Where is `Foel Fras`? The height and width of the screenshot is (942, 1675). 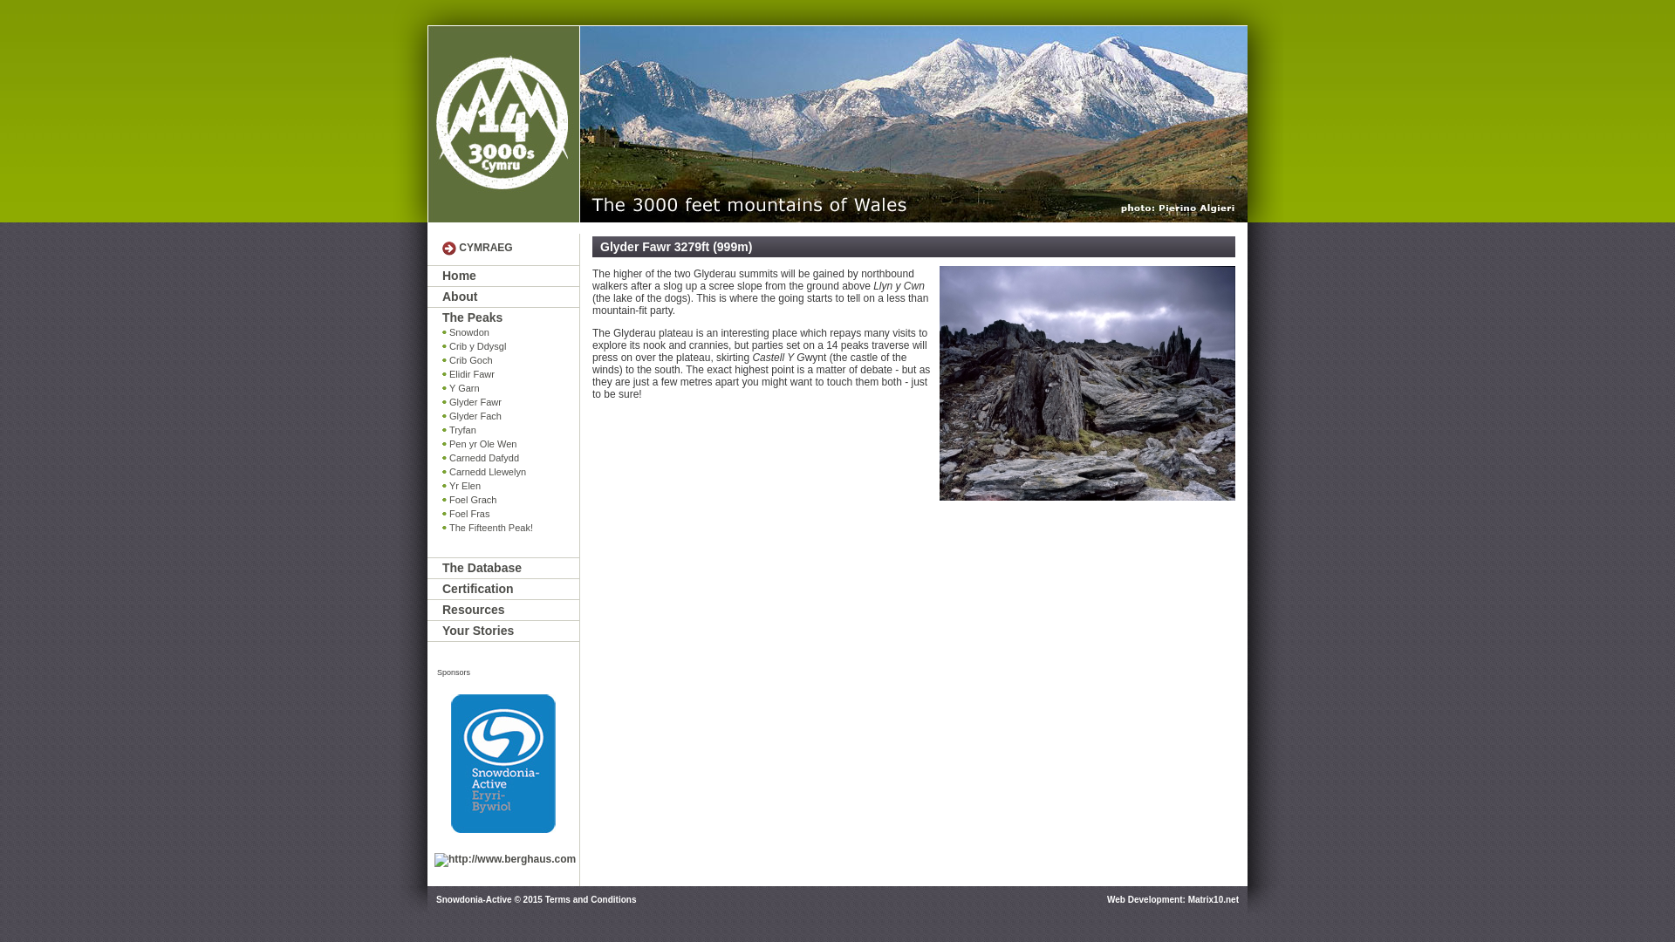
Foel Fras is located at coordinates (510, 515).